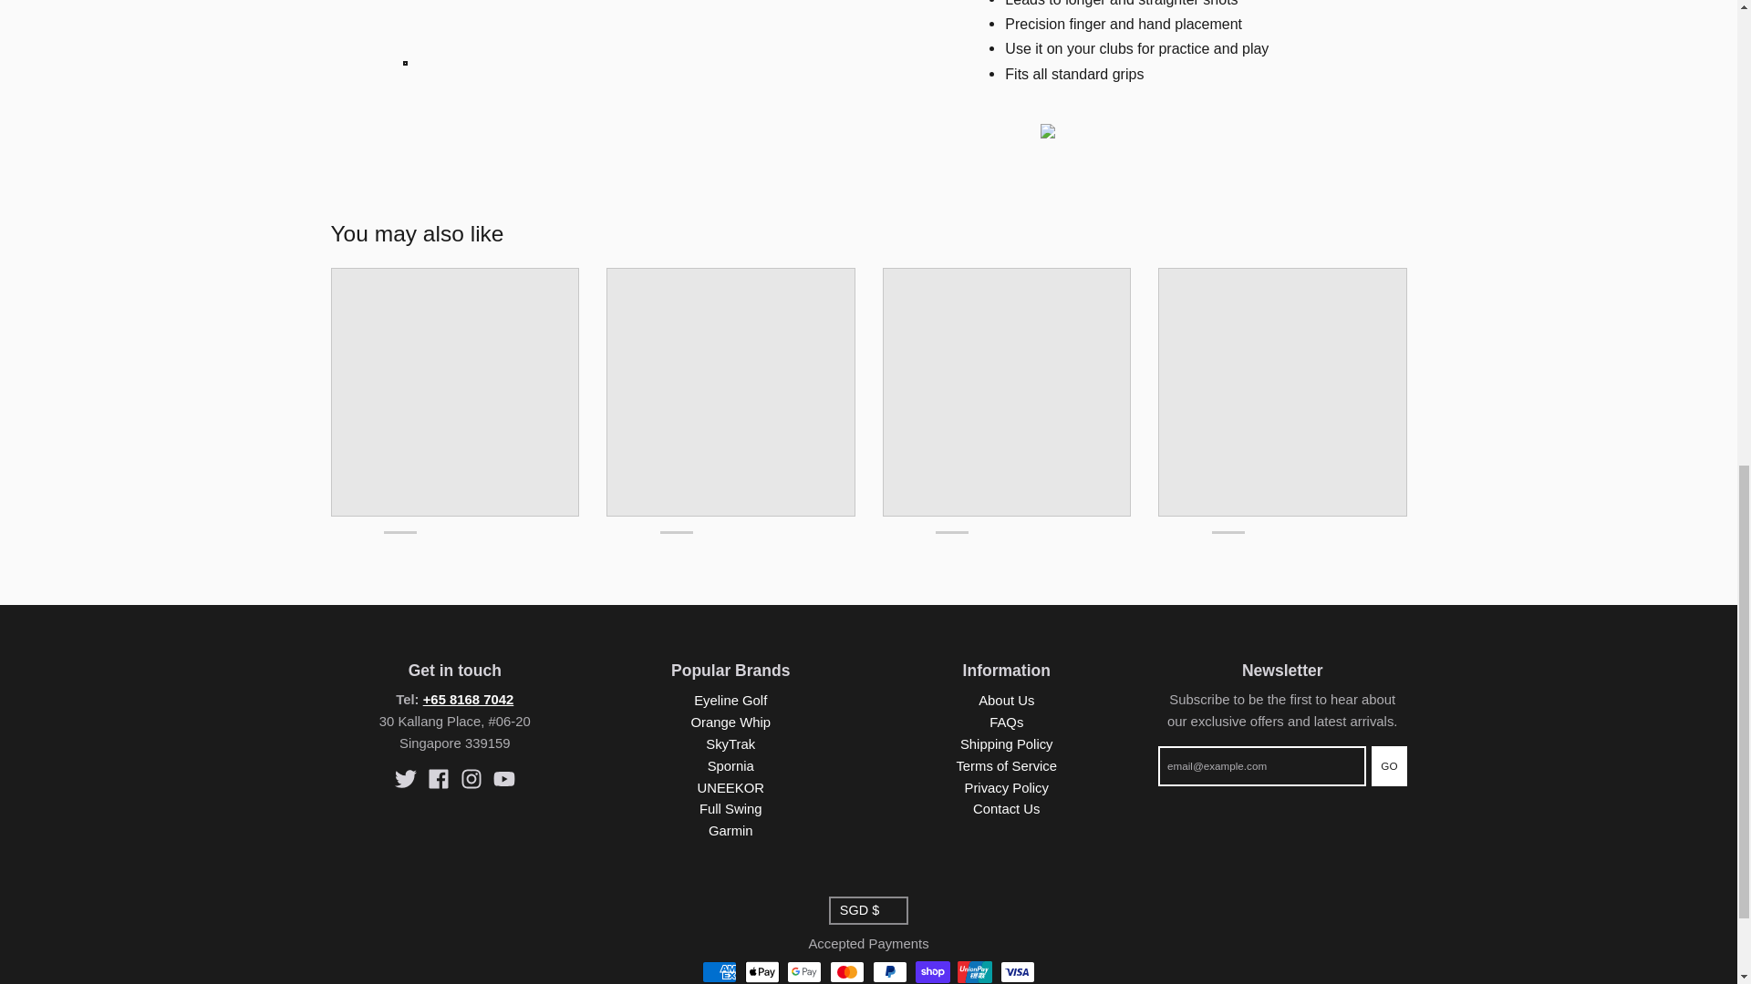 This screenshot has width=1751, height=984. I want to click on tel:6581687042, so click(469, 700).